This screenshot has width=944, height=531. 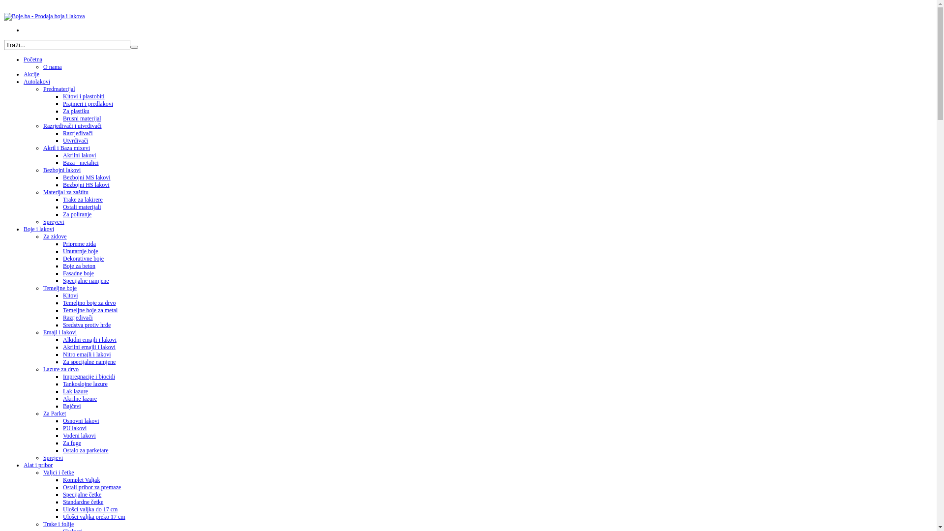 What do you see at coordinates (77, 214) in the screenshot?
I see `Za poliranje` at bounding box center [77, 214].